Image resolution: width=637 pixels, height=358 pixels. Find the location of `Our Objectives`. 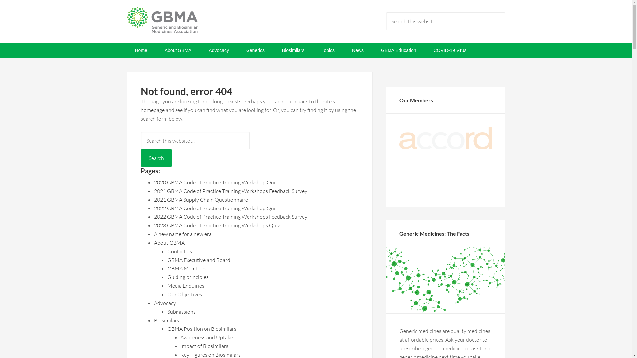

Our Objectives is located at coordinates (184, 294).